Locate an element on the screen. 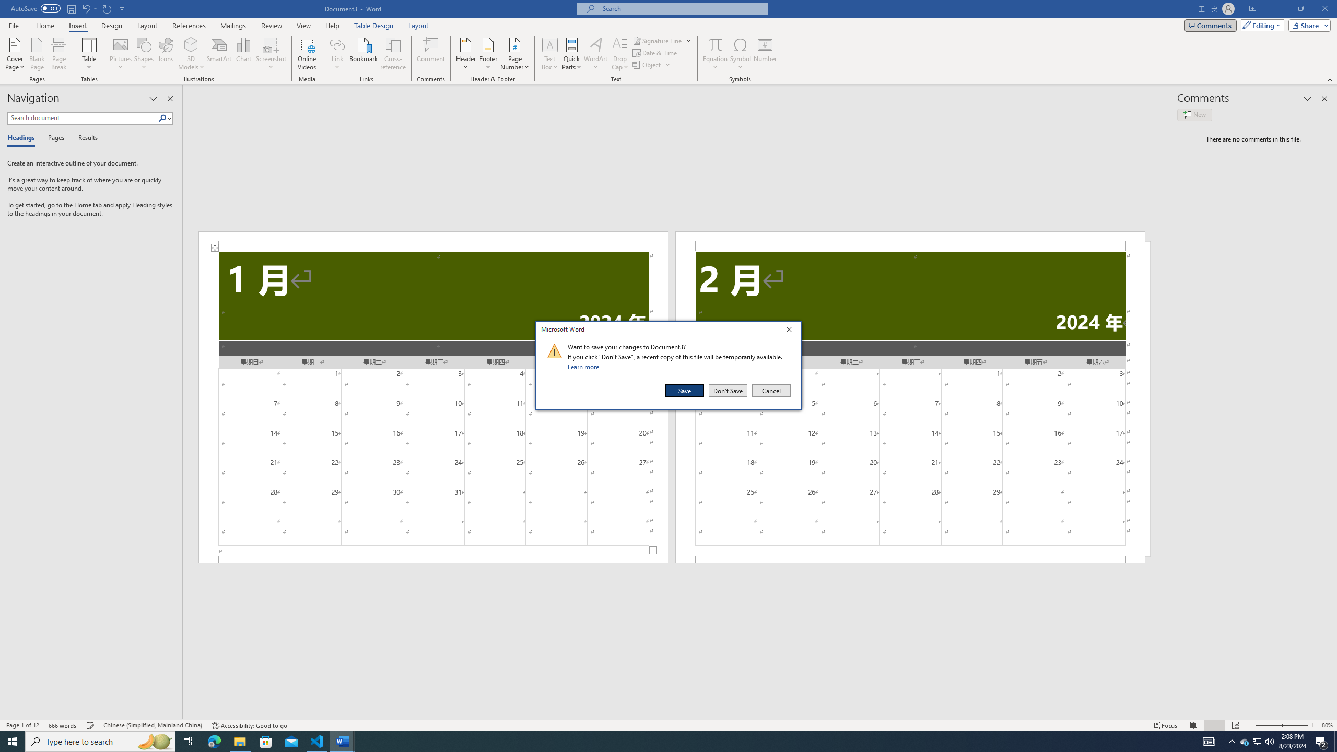  Share is located at coordinates (1308, 25).